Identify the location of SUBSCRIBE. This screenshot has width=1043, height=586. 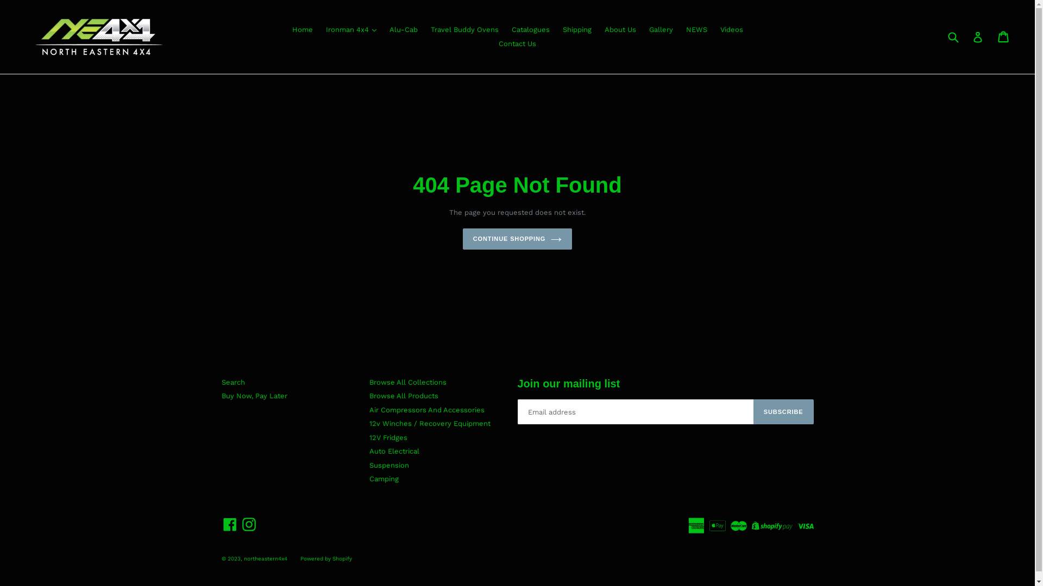
(783, 412).